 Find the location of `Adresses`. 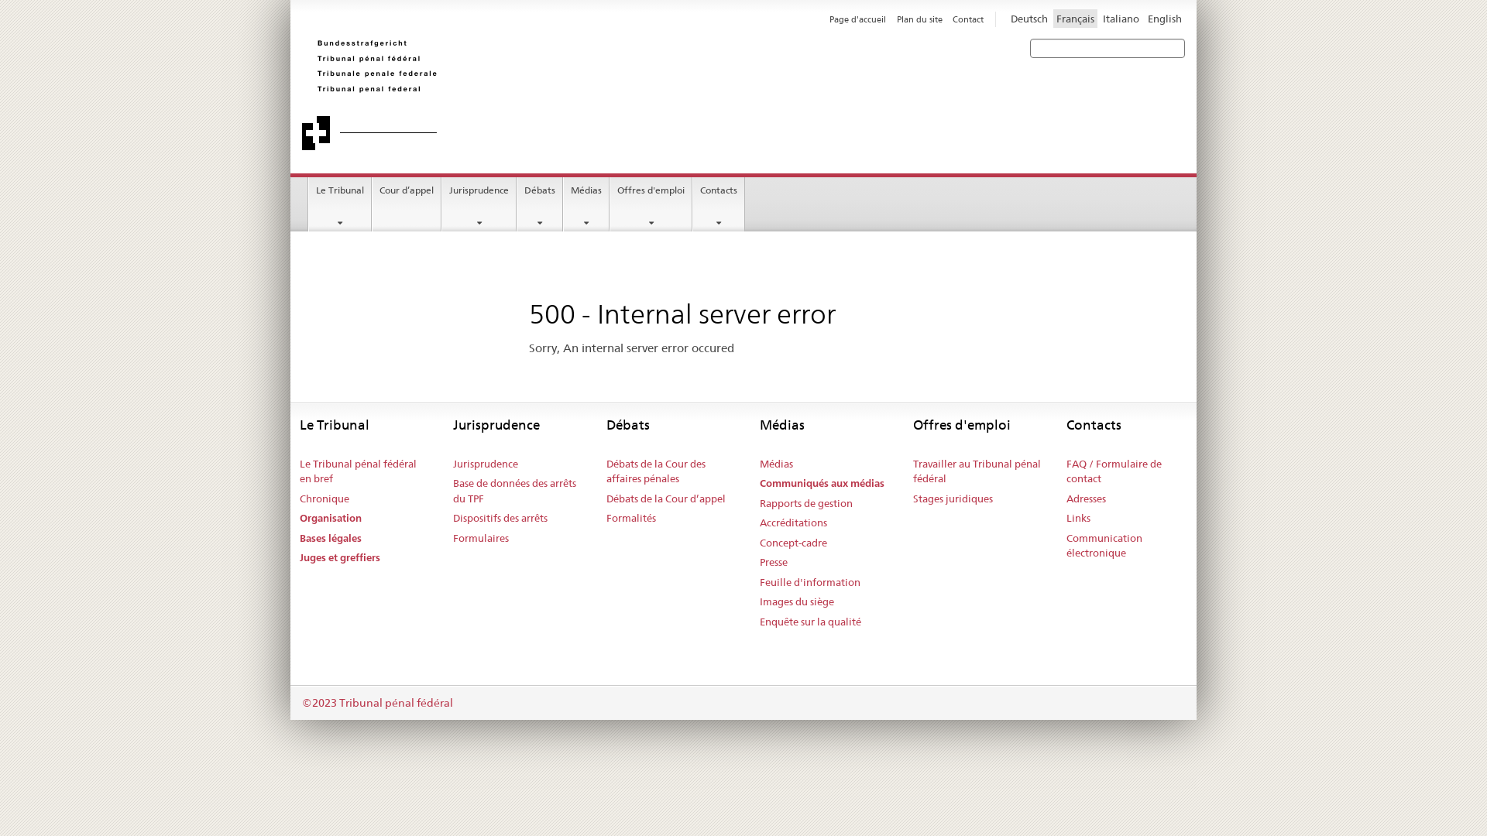

Adresses is located at coordinates (1086, 499).